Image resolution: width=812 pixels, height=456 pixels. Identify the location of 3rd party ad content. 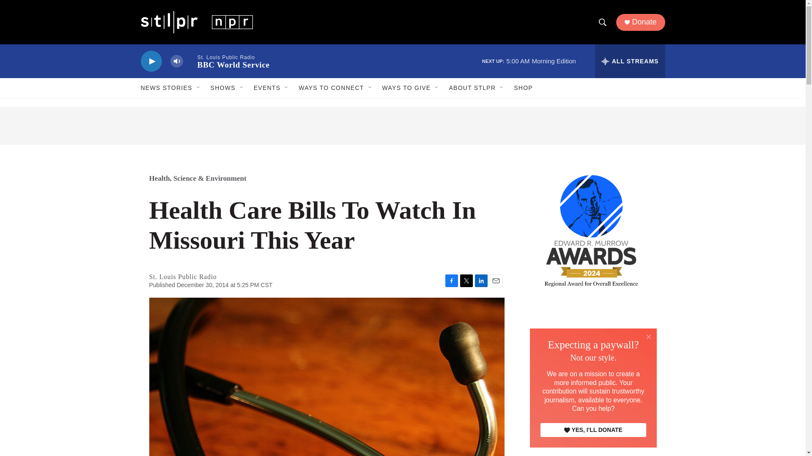
(403, 126).